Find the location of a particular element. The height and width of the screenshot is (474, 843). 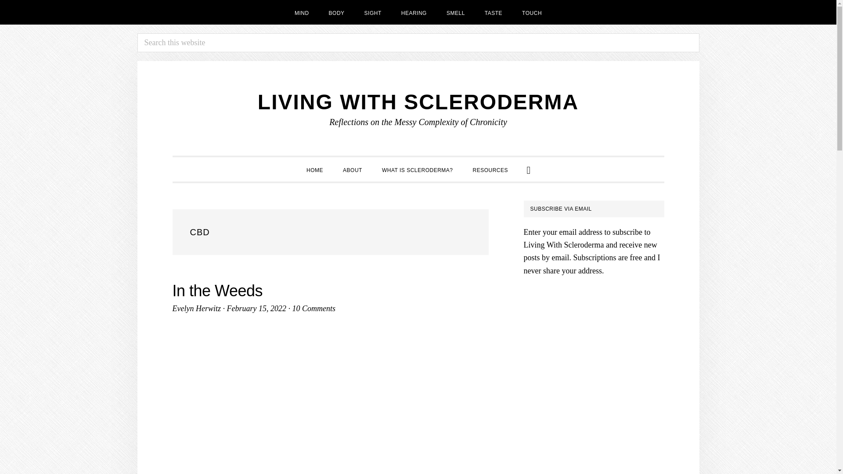

TASTE is located at coordinates (494, 12).